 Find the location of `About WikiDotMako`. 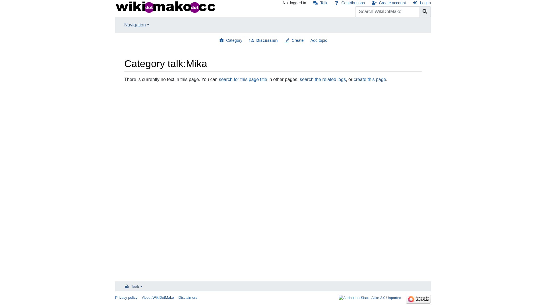

About WikiDotMako is located at coordinates (158, 297).